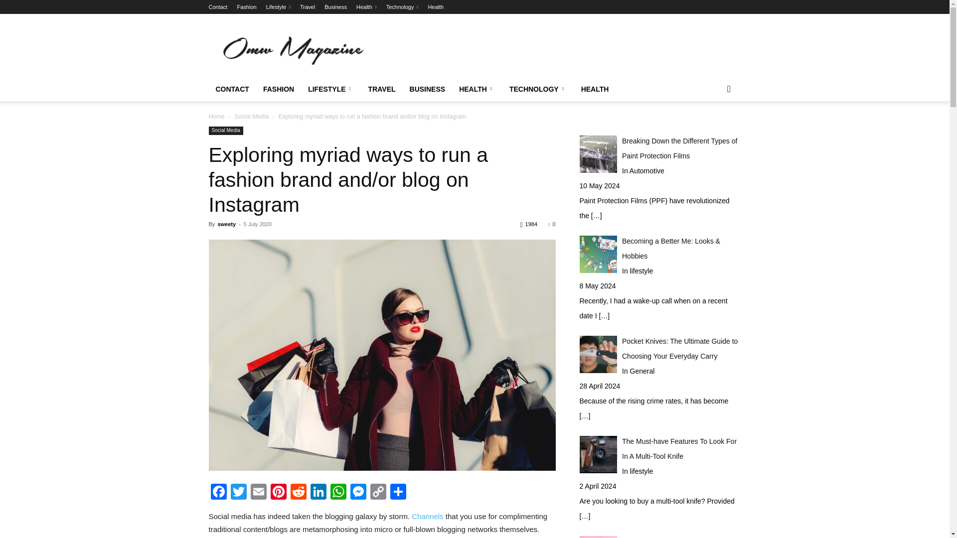 This screenshot has width=957, height=538. Describe the element at coordinates (595, 89) in the screenshot. I see `HEALTH` at that location.